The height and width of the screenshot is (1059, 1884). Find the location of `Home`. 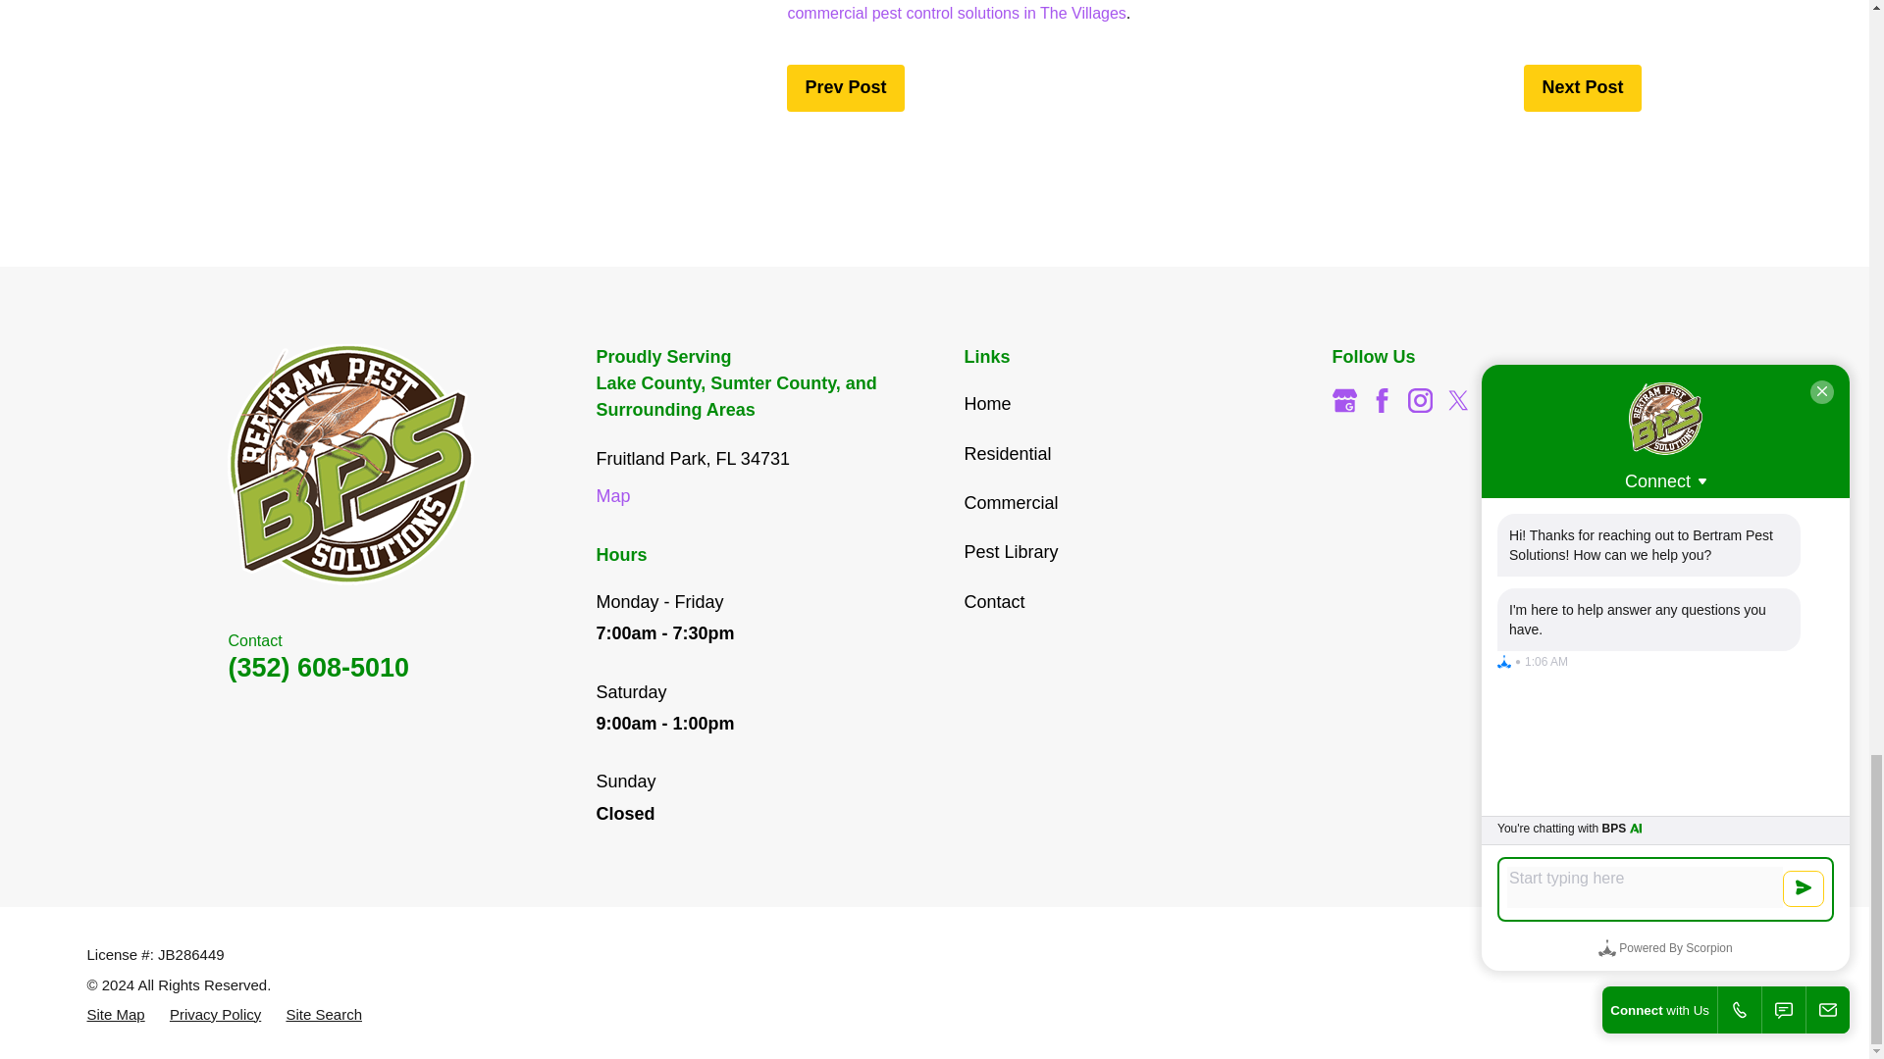

Home is located at coordinates (369, 465).